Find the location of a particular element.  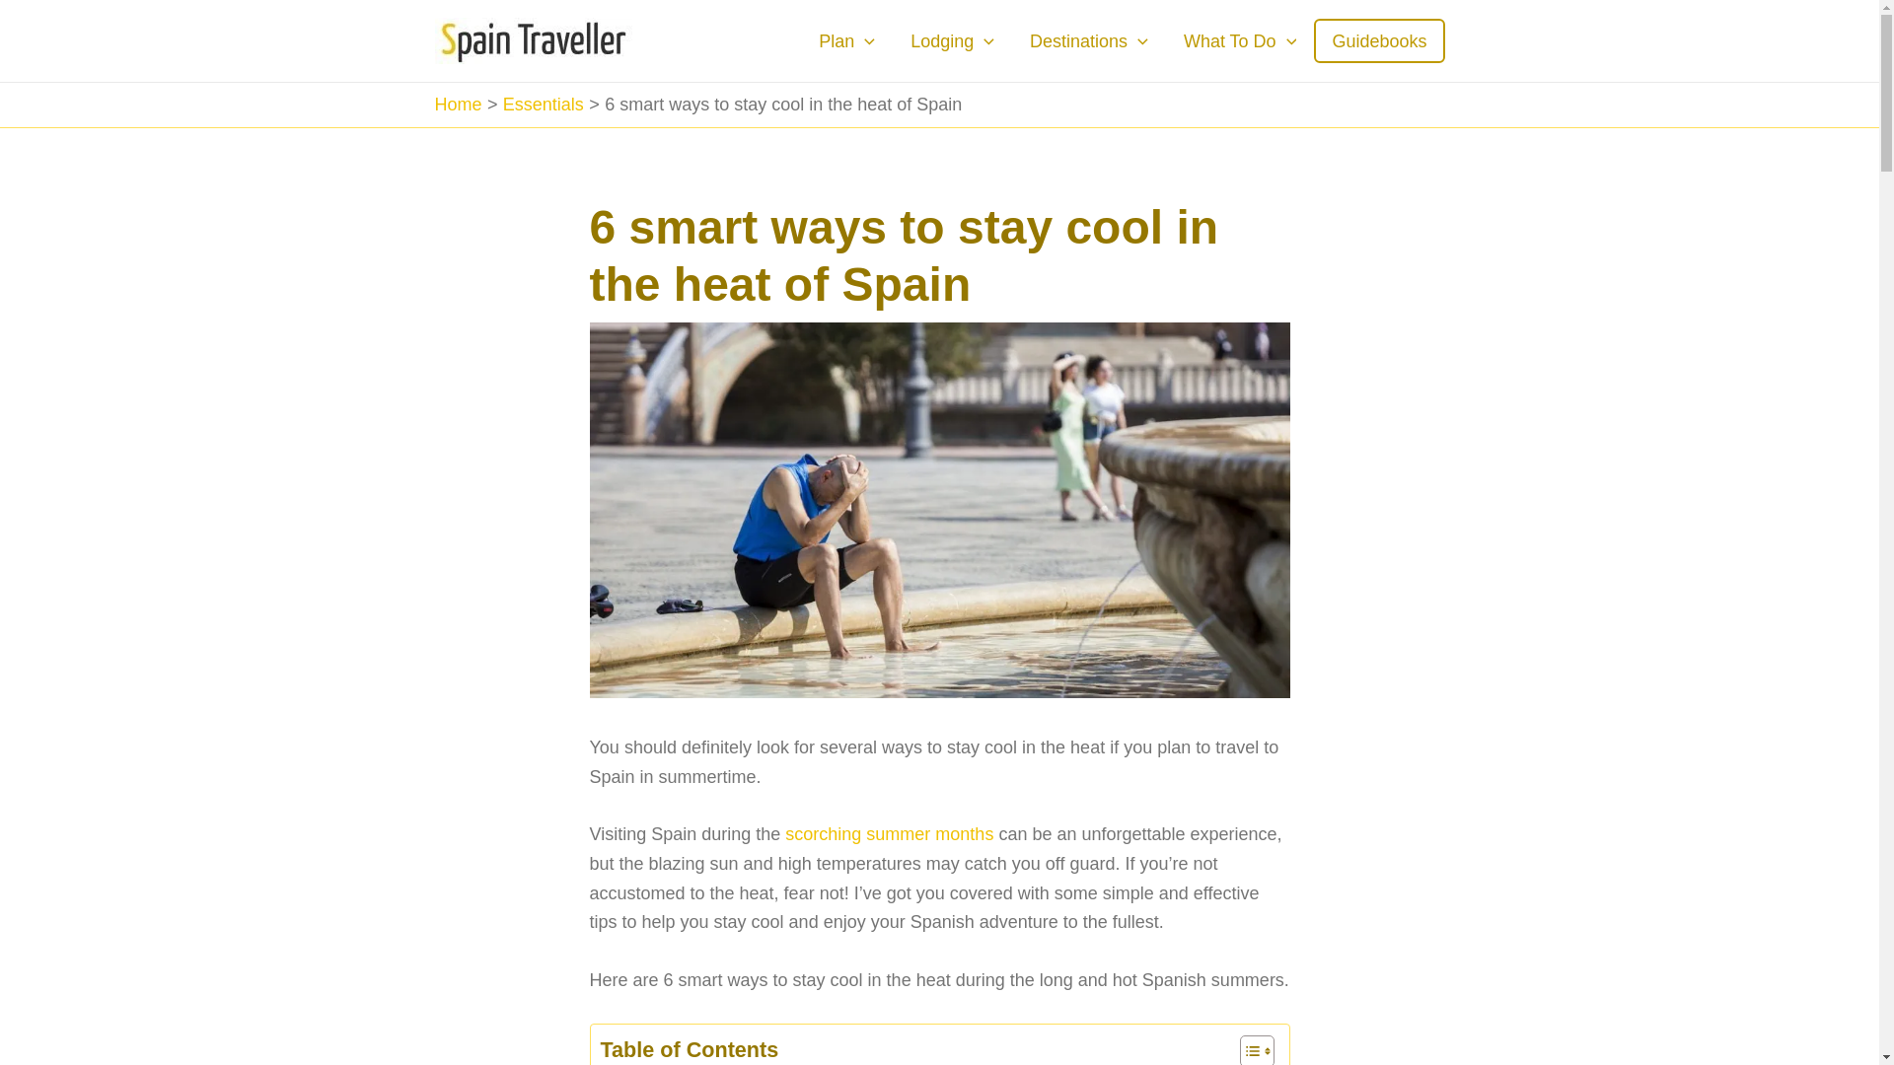

Plan is located at coordinates (846, 41).